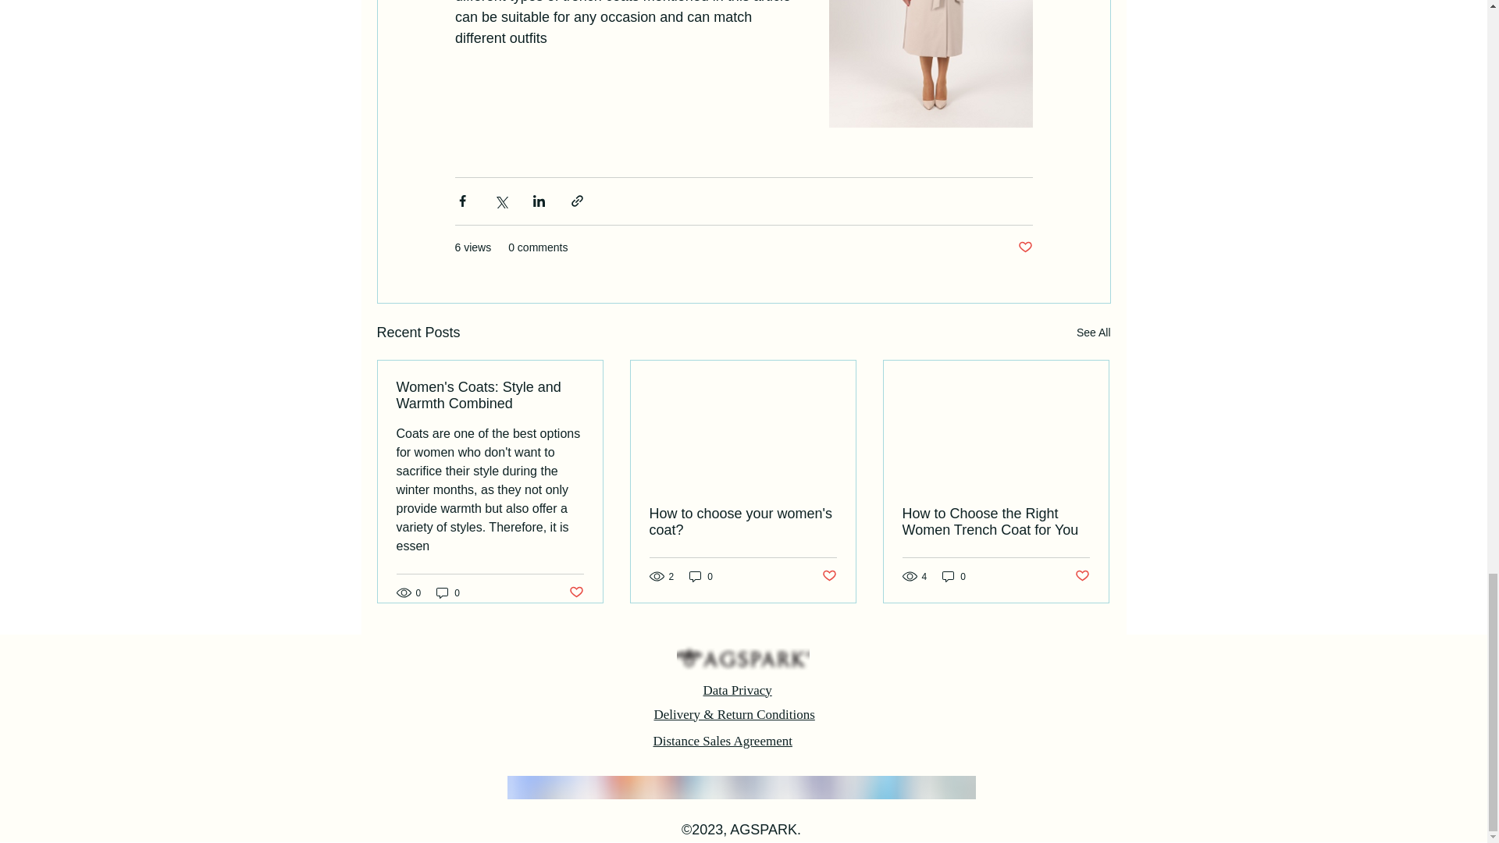  Describe the element at coordinates (1024, 247) in the screenshot. I see `Post not marked as liked` at that location.